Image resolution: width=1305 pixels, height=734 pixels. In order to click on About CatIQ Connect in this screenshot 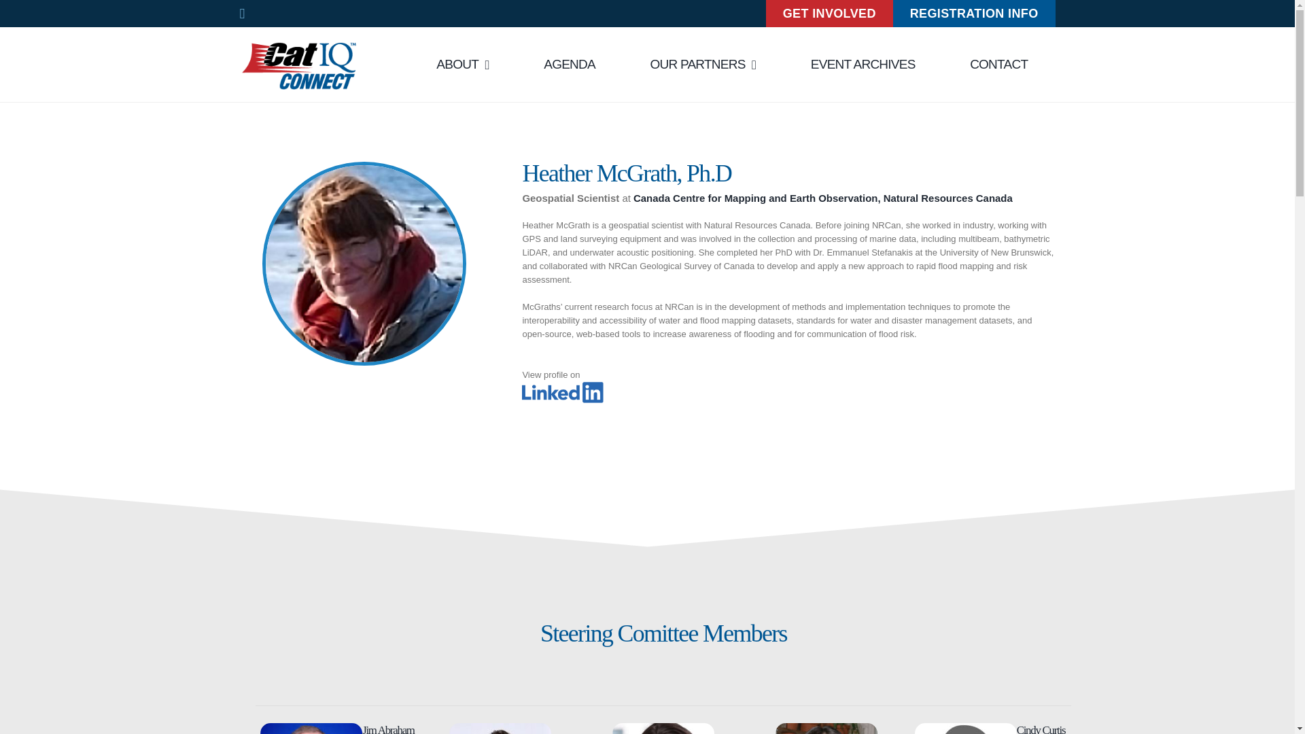, I will do `click(462, 64)`.